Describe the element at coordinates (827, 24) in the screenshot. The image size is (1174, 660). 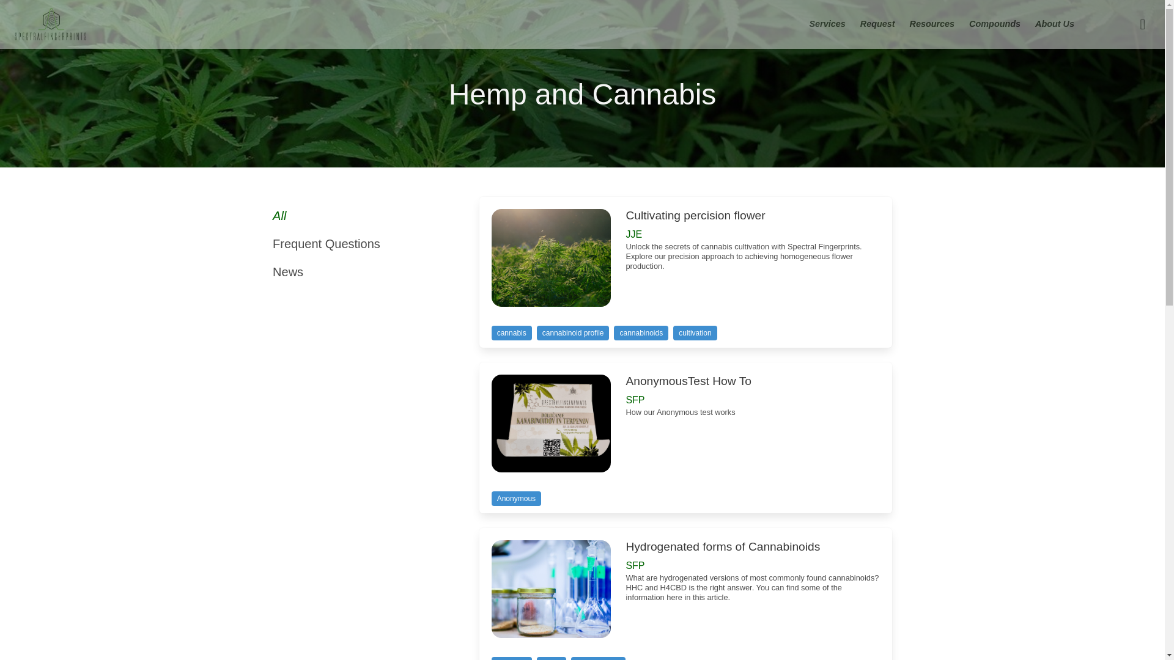
I see `Services` at that location.